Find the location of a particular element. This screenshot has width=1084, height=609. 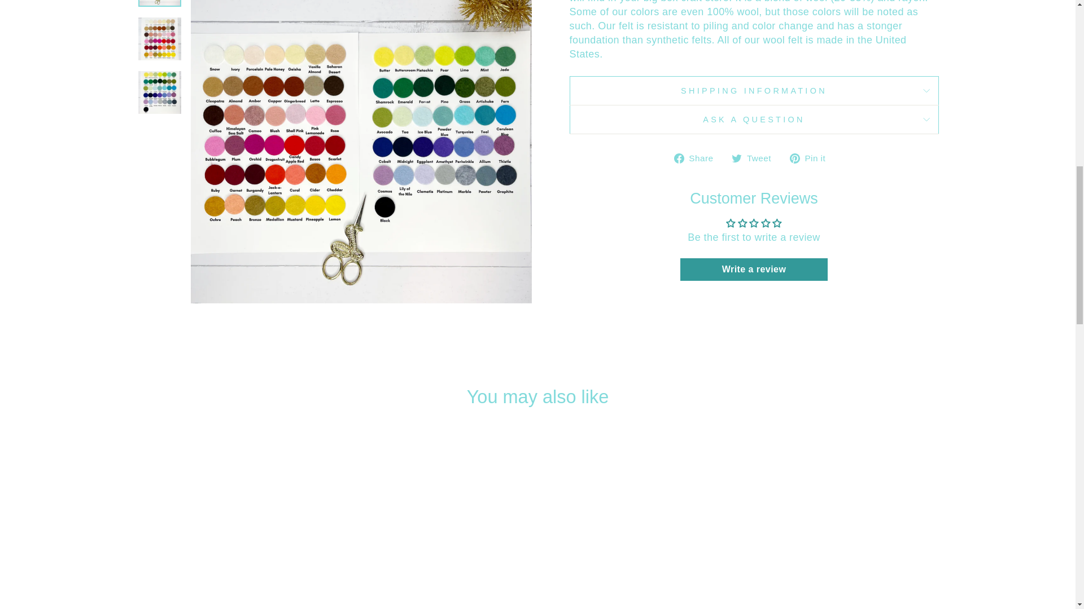

Pin on Pinterest is located at coordinates (812, 158).